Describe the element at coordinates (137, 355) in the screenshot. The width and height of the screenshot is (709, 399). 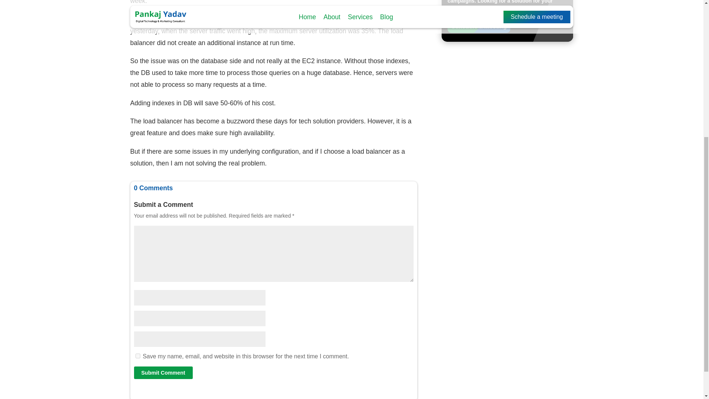
I see `yes` at that location.